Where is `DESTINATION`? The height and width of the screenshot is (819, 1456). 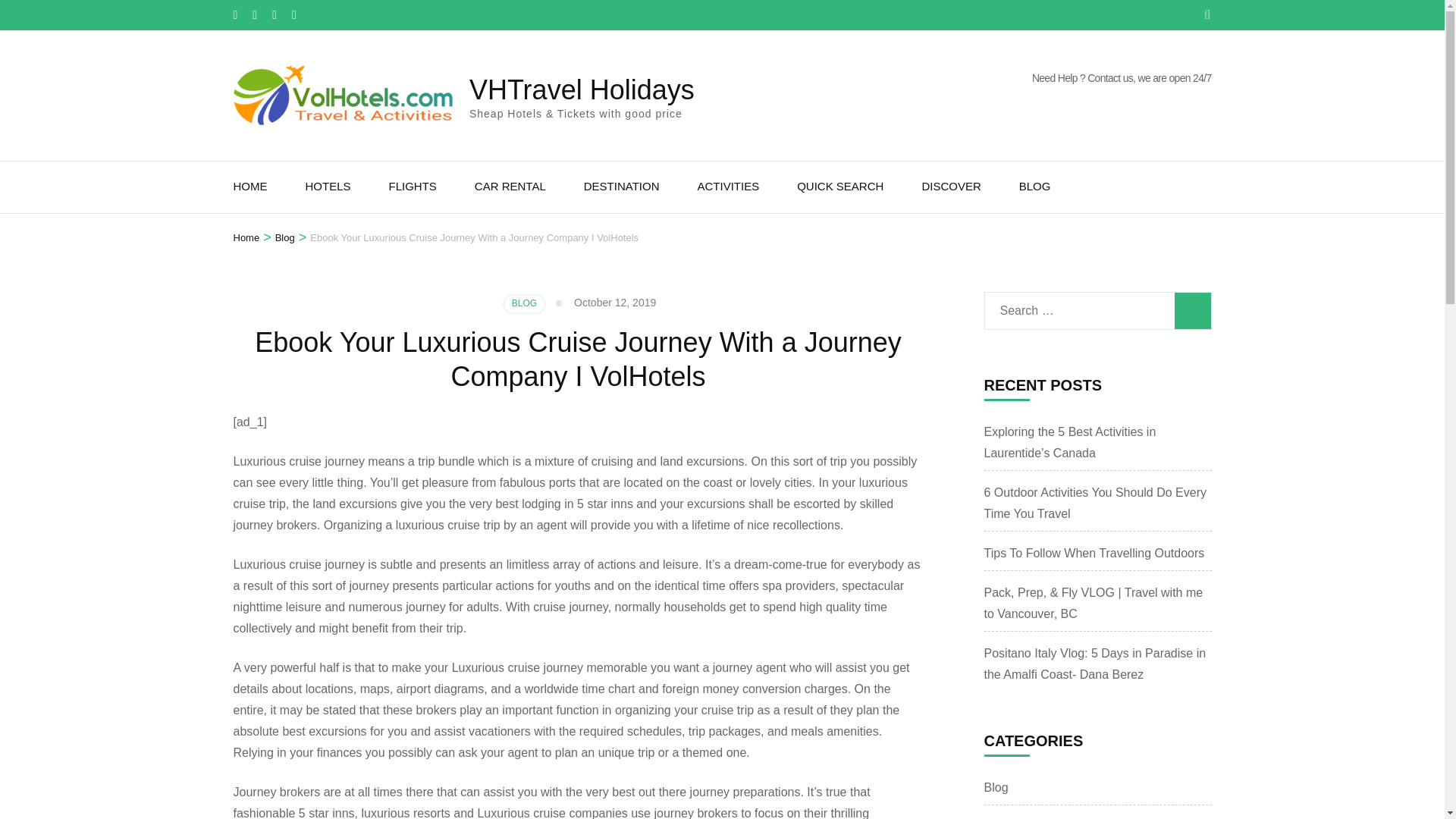 DESTINATION is located at coordinates (621, 187).